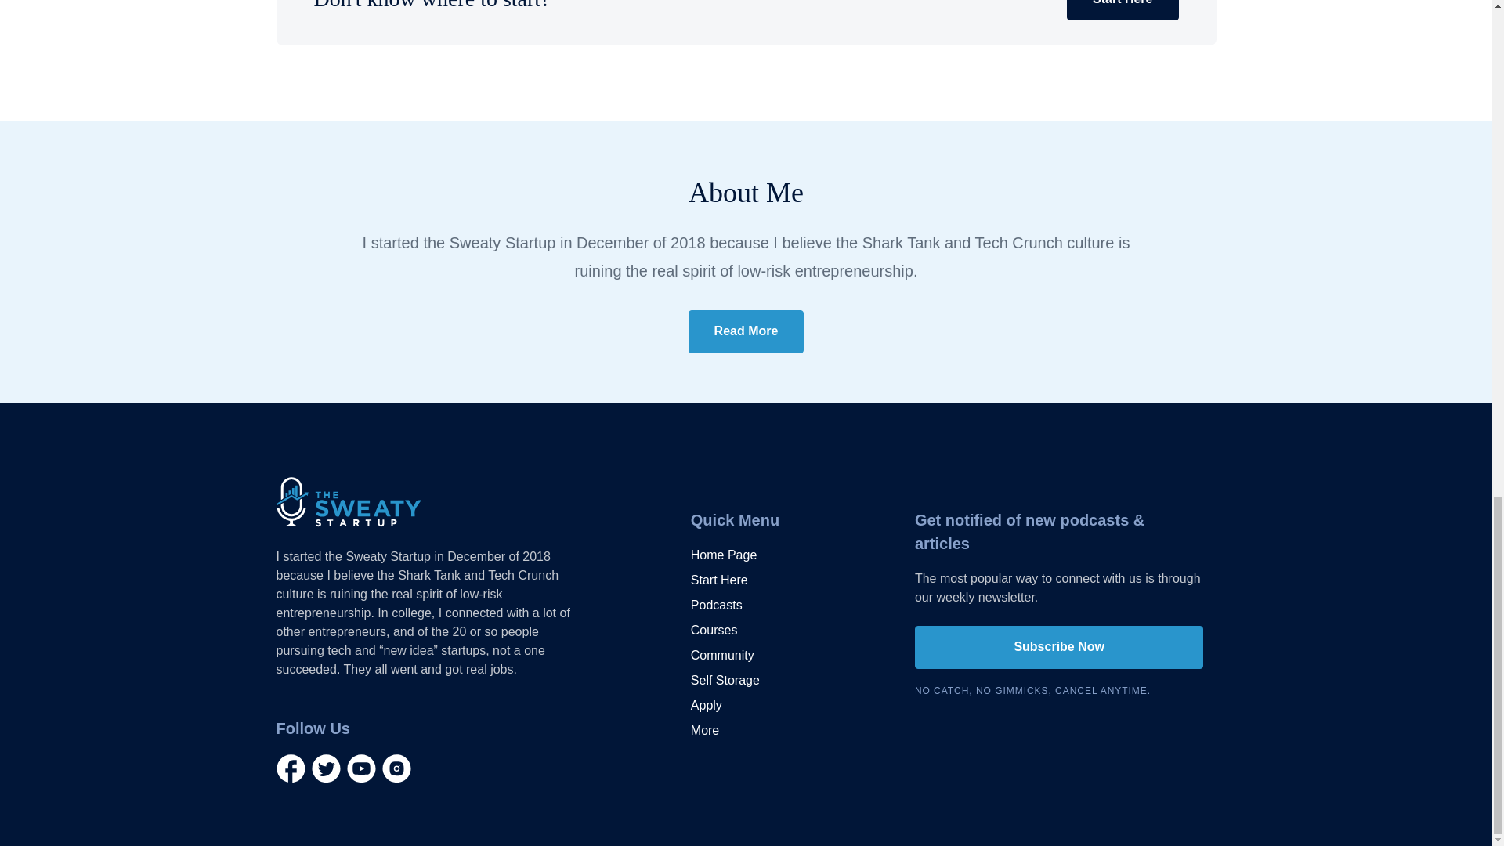  I want to click on Read More, so click(747, 332).